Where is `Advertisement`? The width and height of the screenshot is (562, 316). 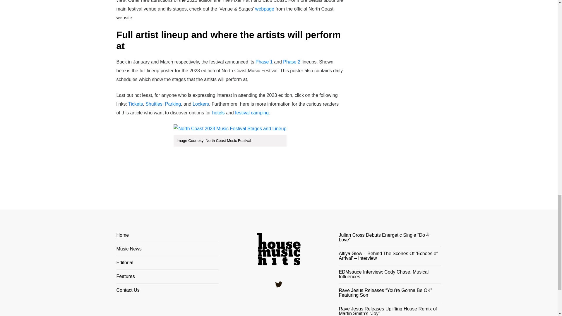 Advertisement is located at coordinates (400, 85).